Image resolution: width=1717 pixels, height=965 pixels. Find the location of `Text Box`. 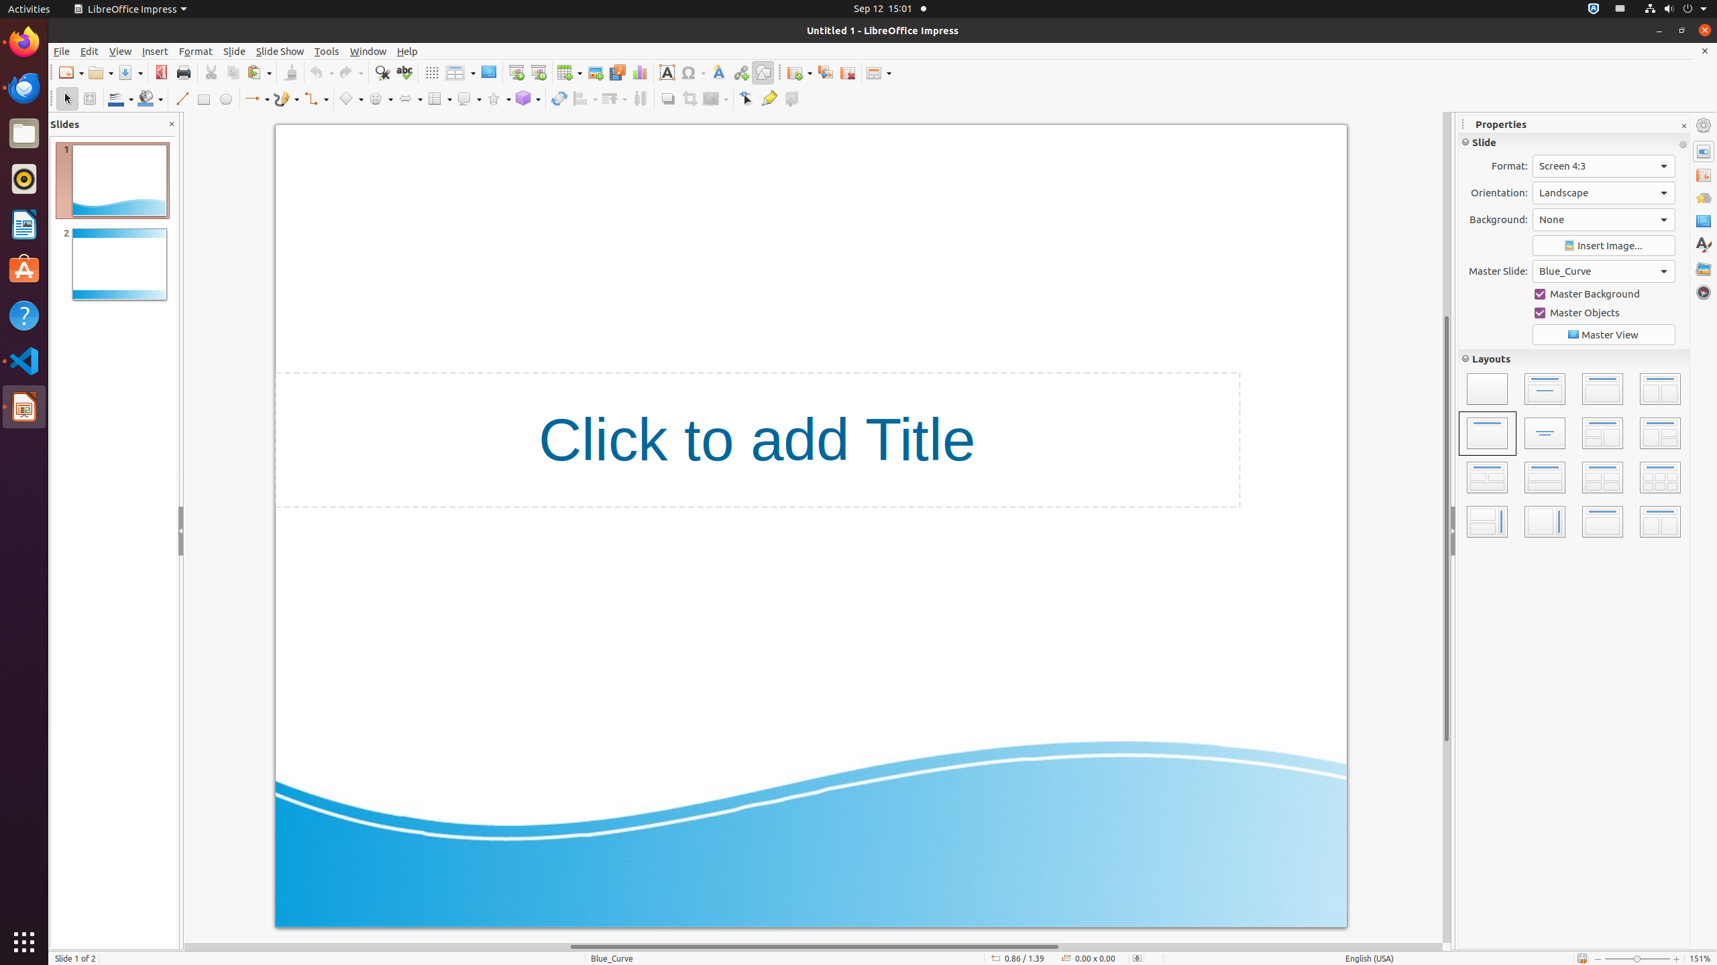

Text Box is located at coordinates (667, 72).